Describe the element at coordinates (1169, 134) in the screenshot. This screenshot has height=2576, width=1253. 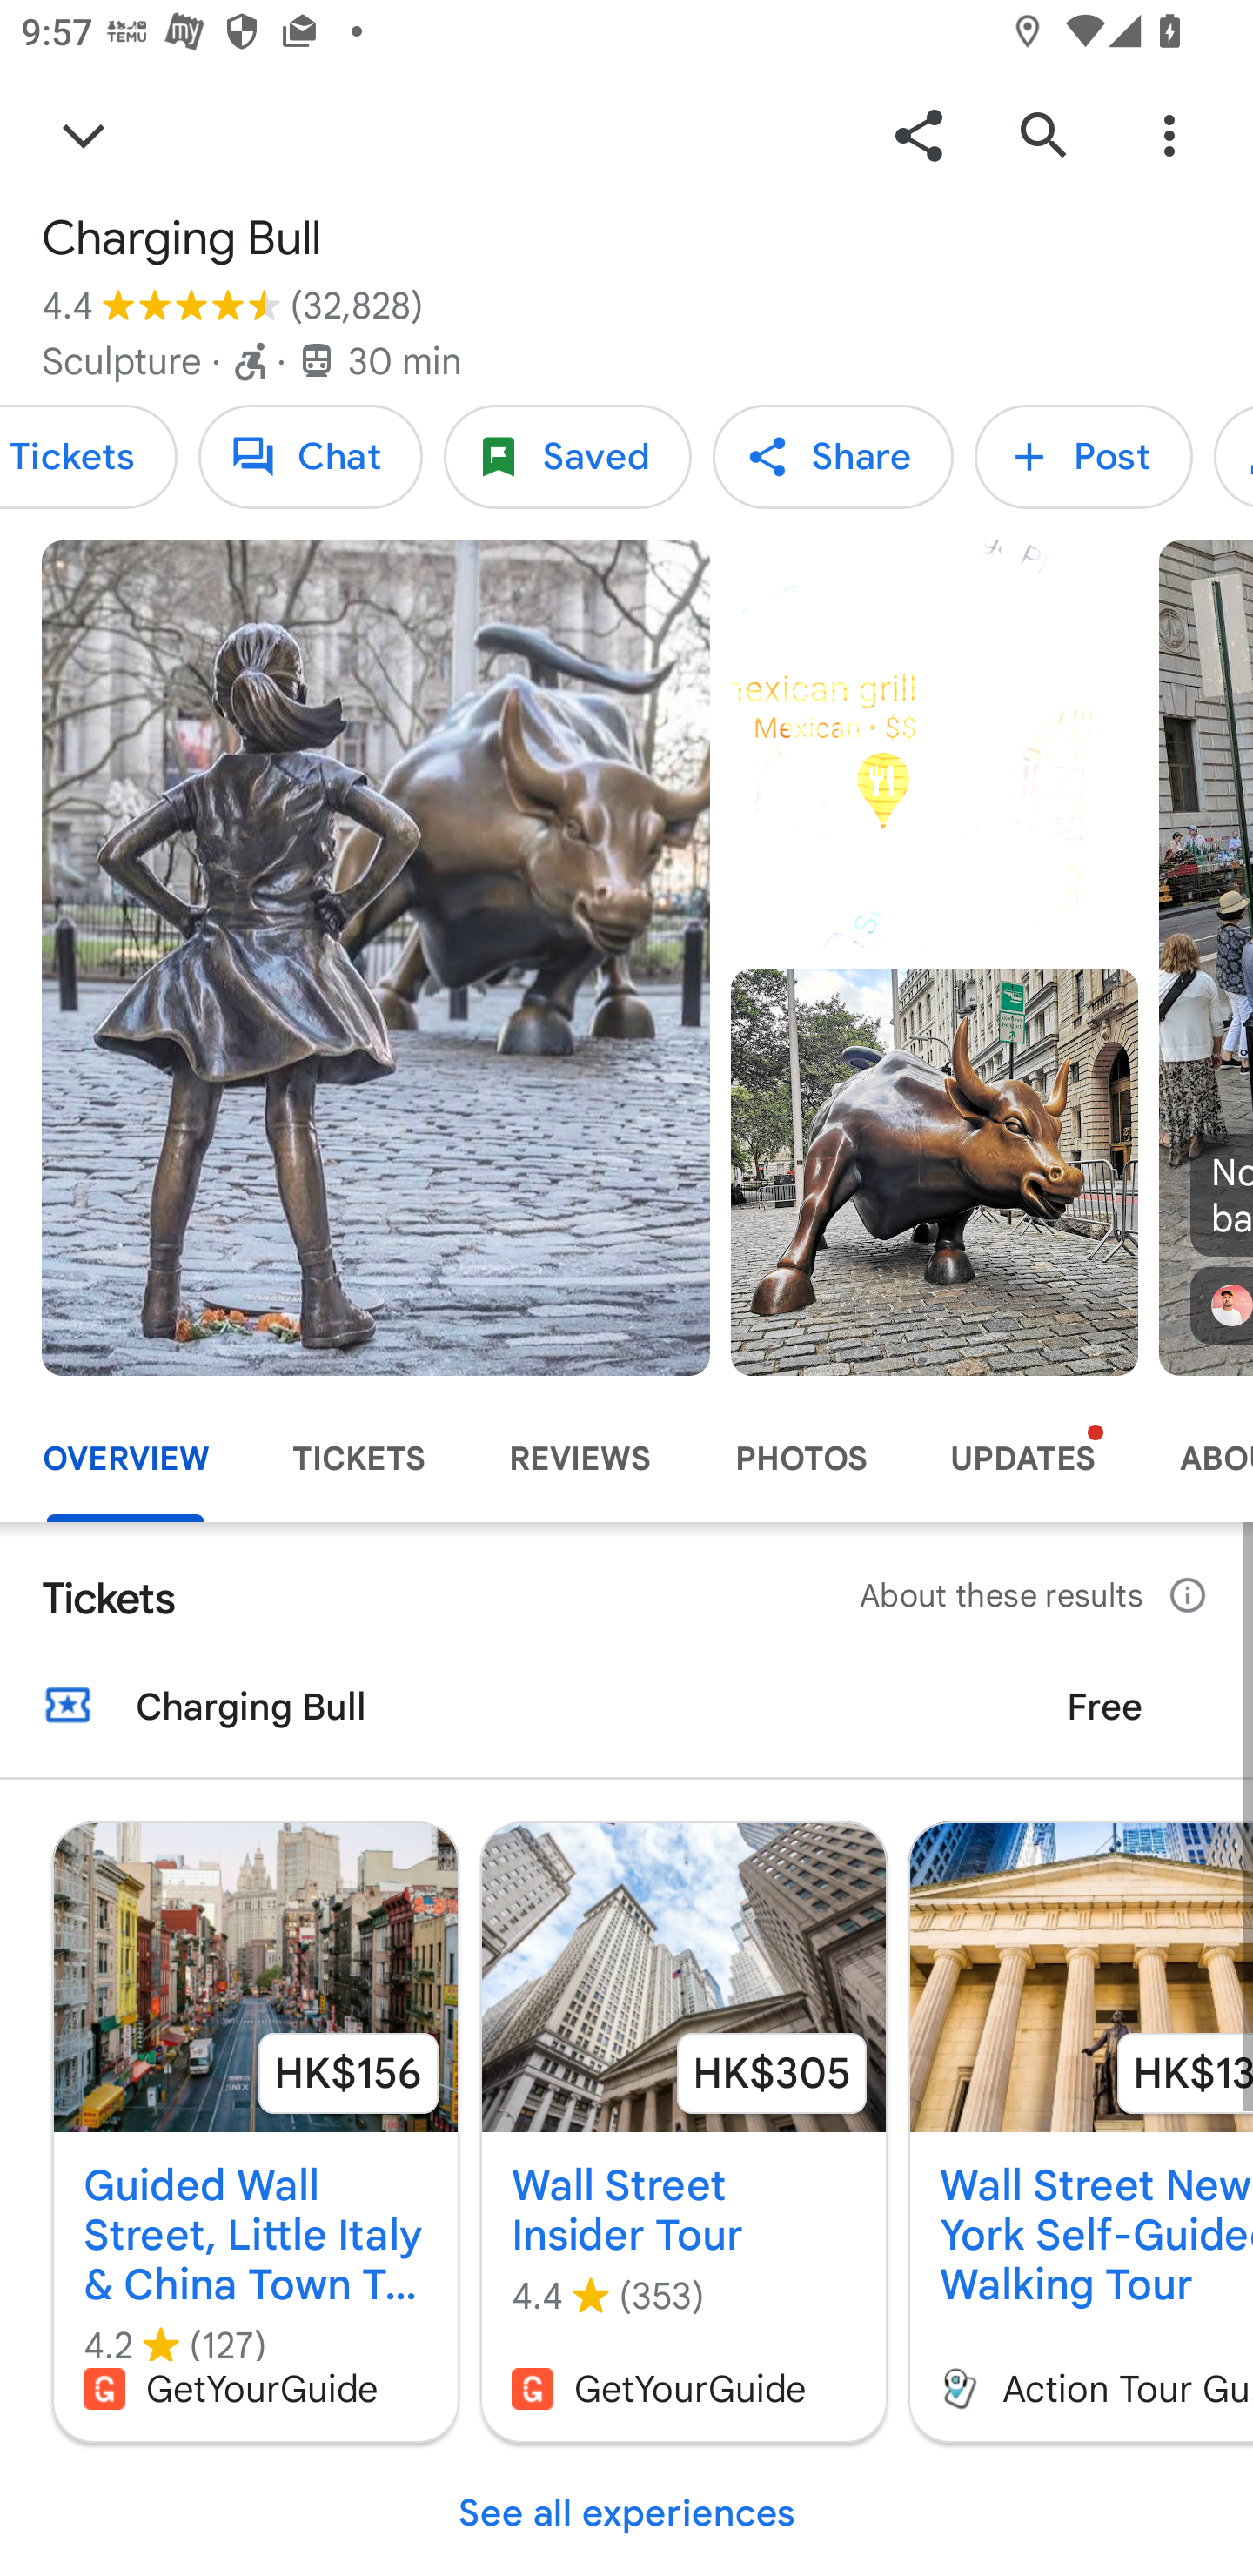
I see `More options for Charging Bull` at that location.